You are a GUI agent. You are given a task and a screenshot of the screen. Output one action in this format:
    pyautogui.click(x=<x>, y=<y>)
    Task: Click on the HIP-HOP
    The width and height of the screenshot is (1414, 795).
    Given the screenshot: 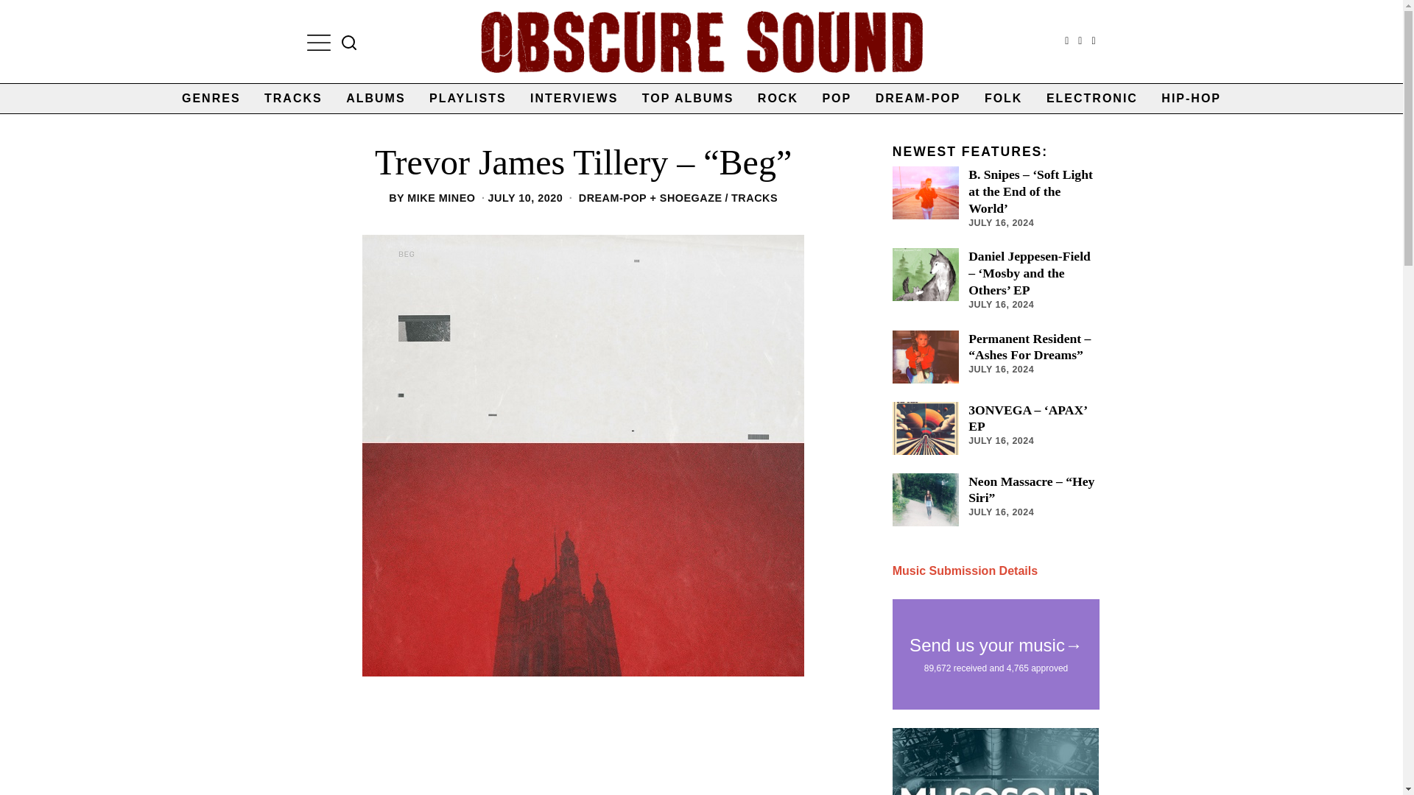 What is the action you would take?
    pyautogui.click(x=1191, y=99)
    